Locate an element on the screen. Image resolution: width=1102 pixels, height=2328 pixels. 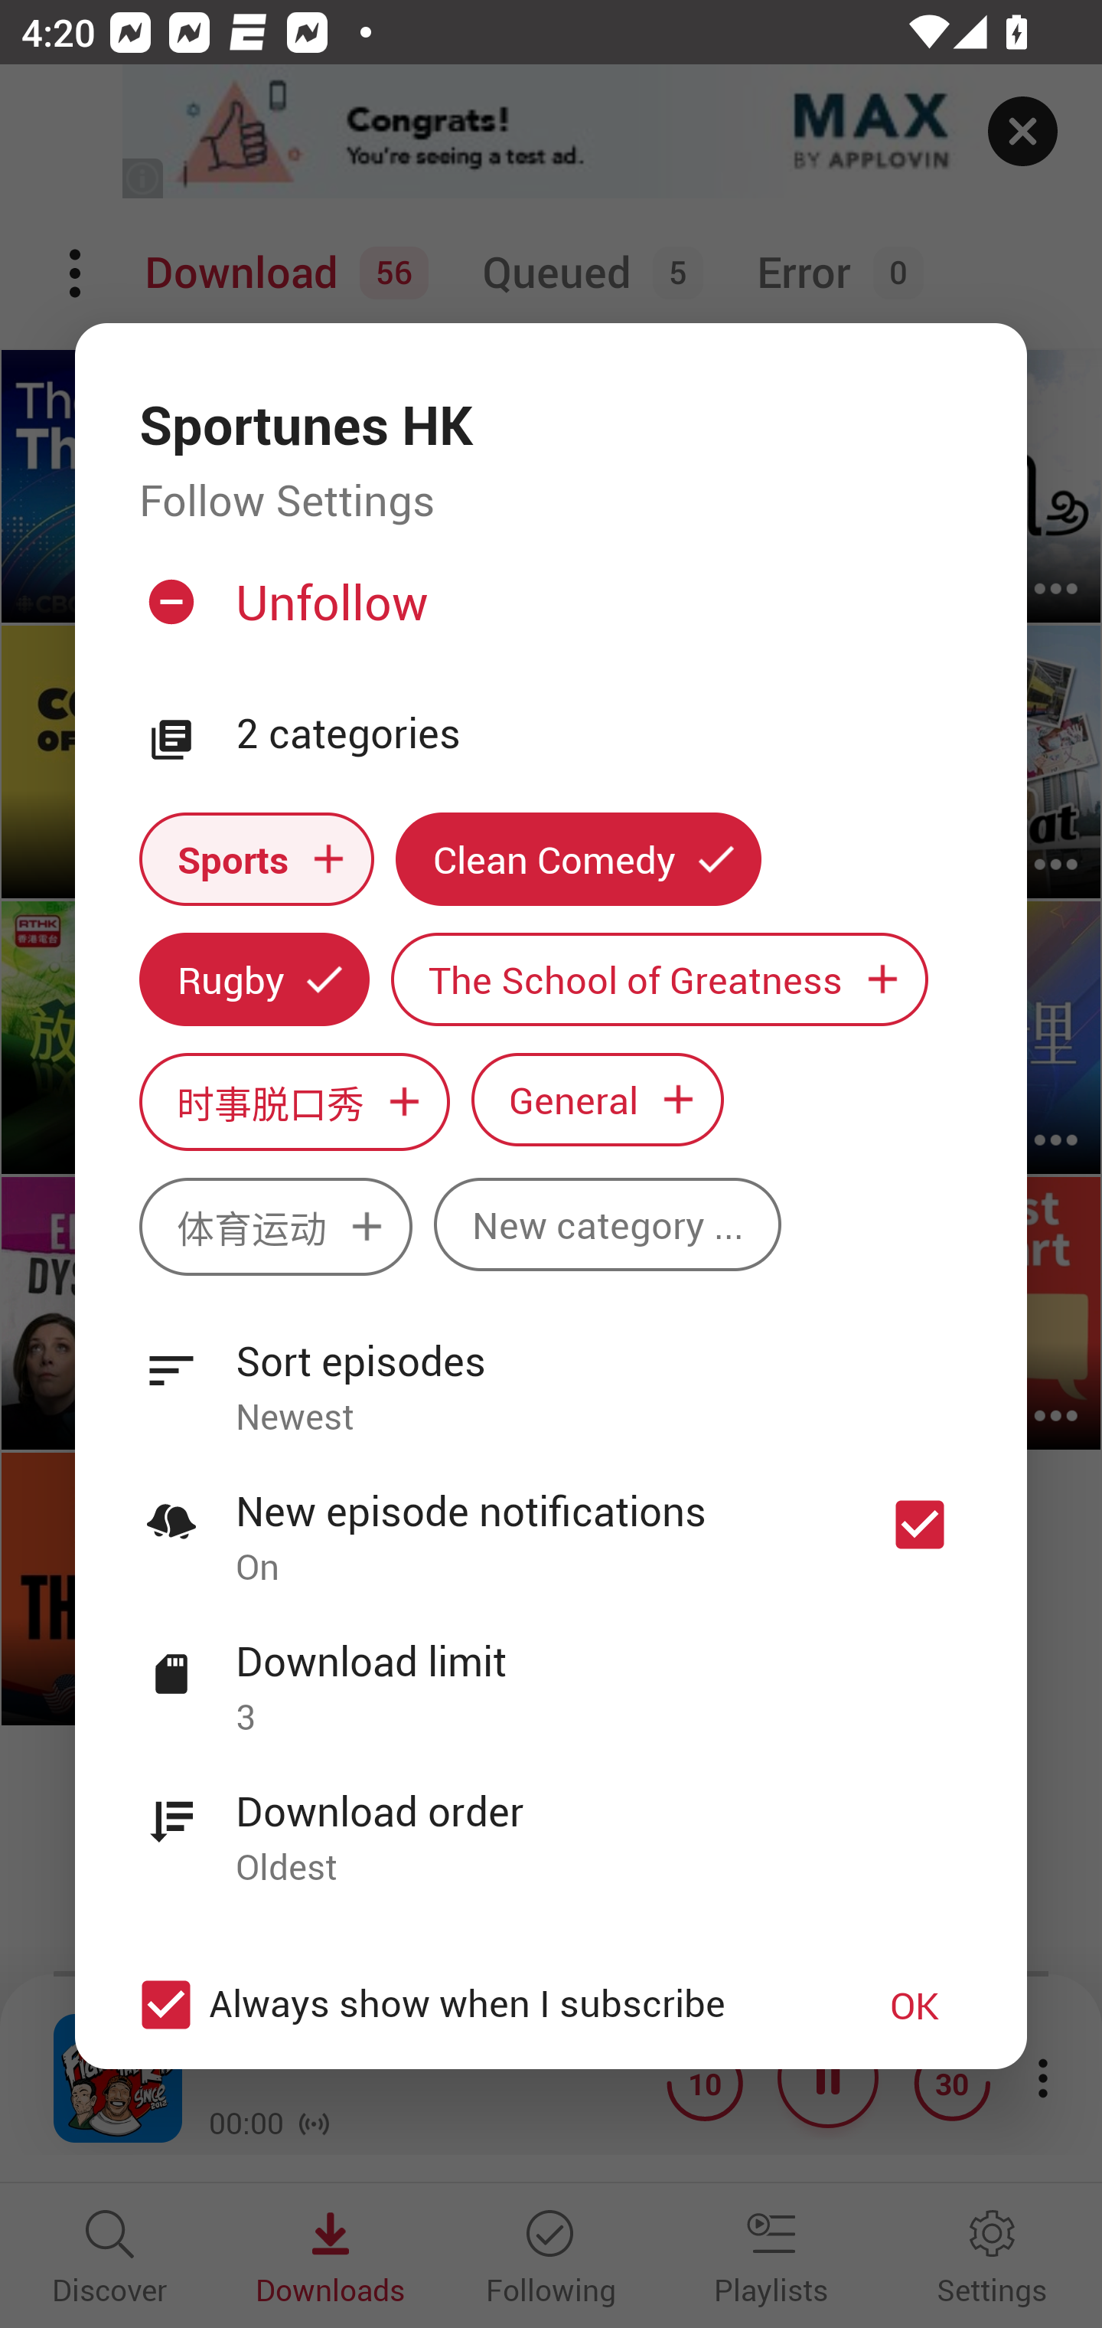
Always show when I subscribe is located at coordinates (476, 2005).